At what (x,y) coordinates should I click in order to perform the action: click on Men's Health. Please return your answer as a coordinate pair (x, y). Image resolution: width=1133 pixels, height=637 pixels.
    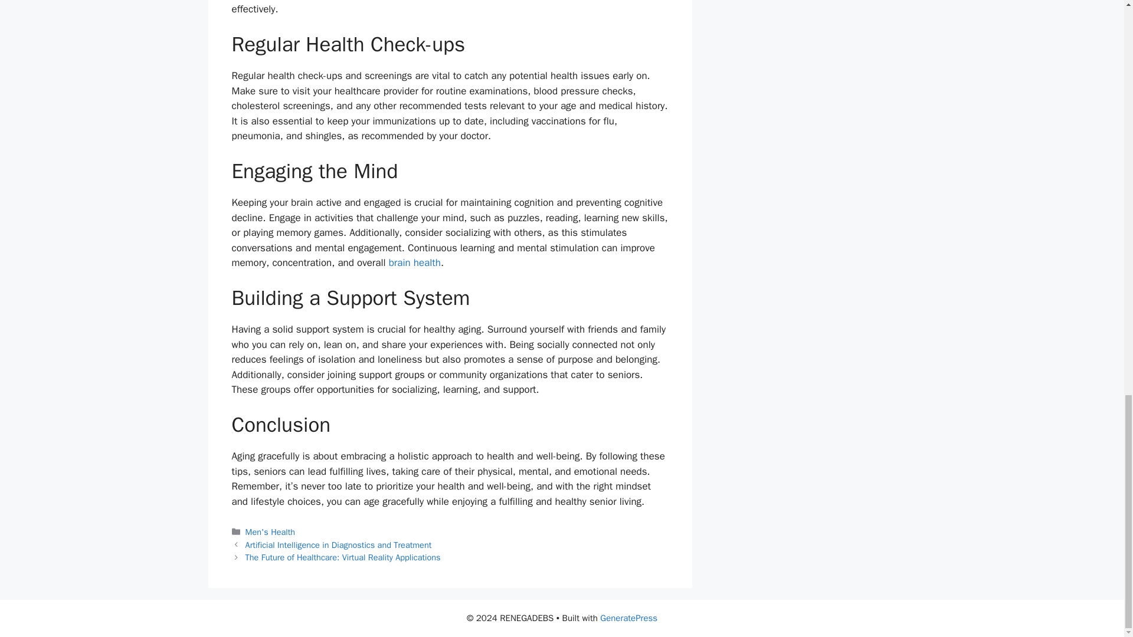
    Looking at the image, I should click on (270, 532).